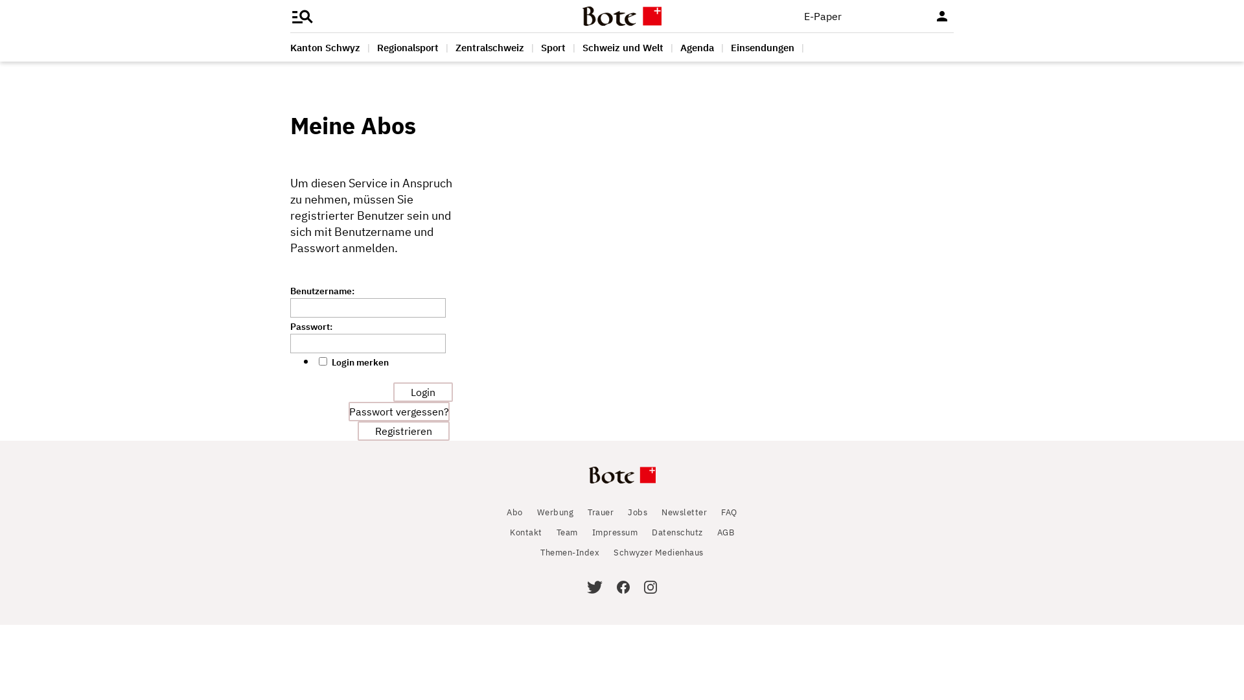 Image resolution: width=1244 pixels, height=700 pixels. Describe the element at coordinates (490, 47) in the screenshot. I see `Zentralschweiz` at that location.